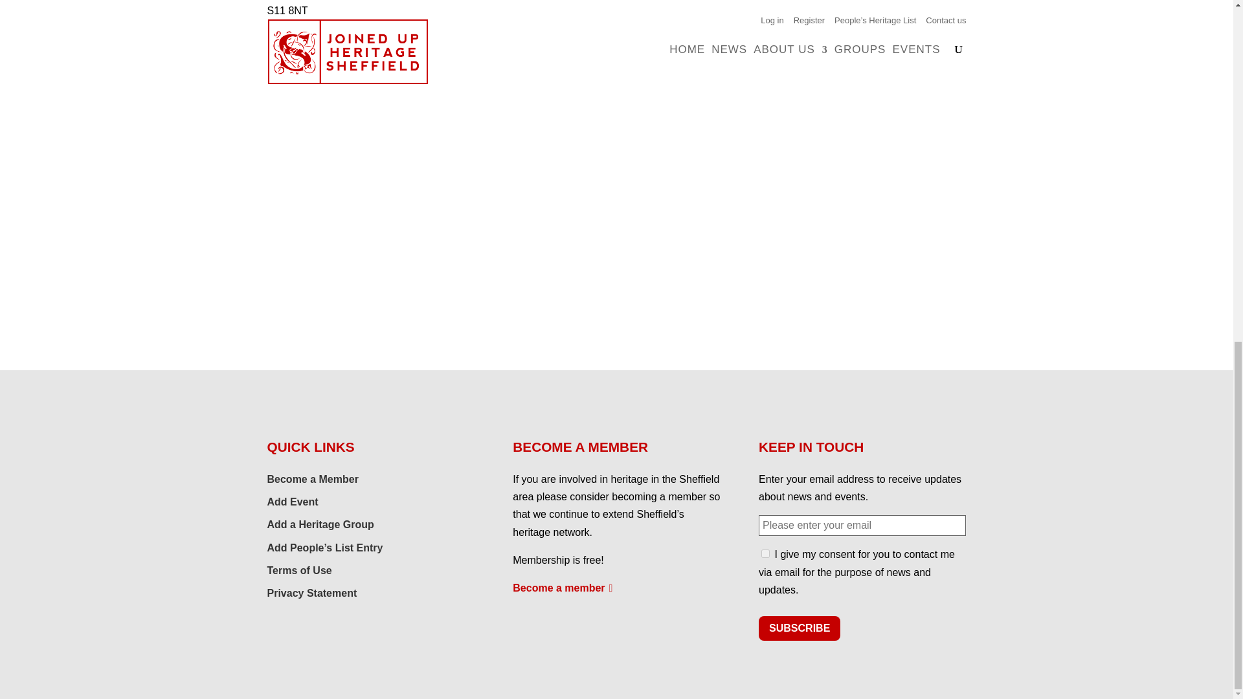 Image resolution: width=1243 pixels, height=699 pixels. What do you see at coordinates (312, 479) in the screenshot?
I see `Become a Member` at bounding box center [312, 479].